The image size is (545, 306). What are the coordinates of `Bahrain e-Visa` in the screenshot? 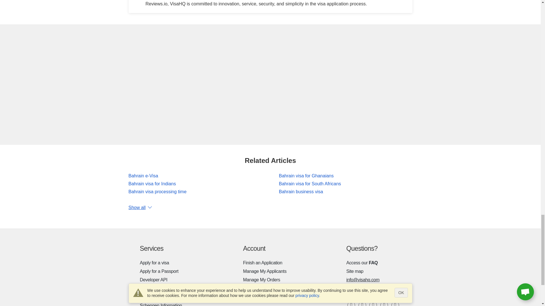 It's located at (143, 176).